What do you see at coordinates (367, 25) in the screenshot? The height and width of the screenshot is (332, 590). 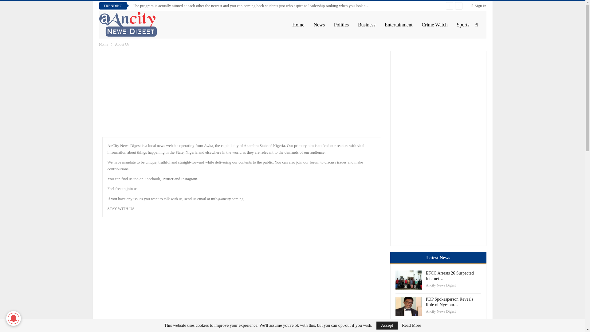 I see `Business` at bounding box center [367, 25].